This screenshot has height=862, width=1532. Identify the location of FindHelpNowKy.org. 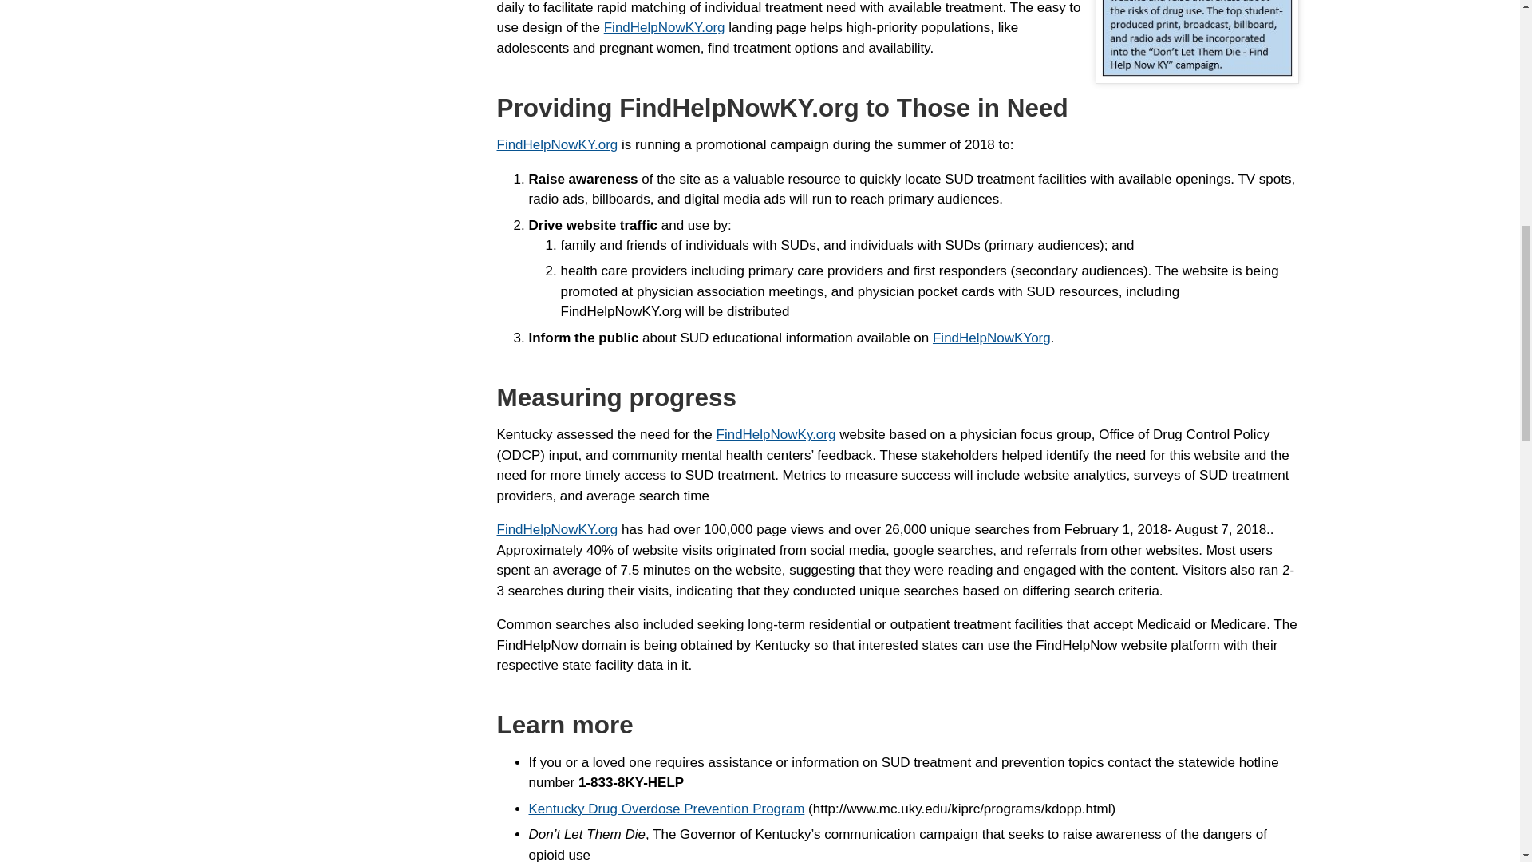
(776, 434).